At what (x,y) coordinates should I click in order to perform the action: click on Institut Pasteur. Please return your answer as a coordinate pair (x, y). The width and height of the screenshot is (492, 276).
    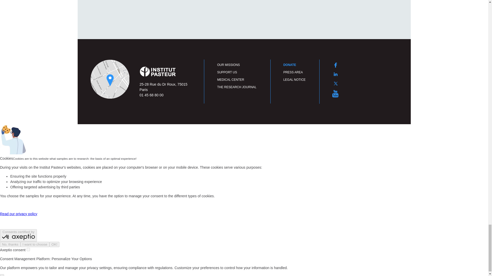
    Looking at the image, I should click on (157, 72).